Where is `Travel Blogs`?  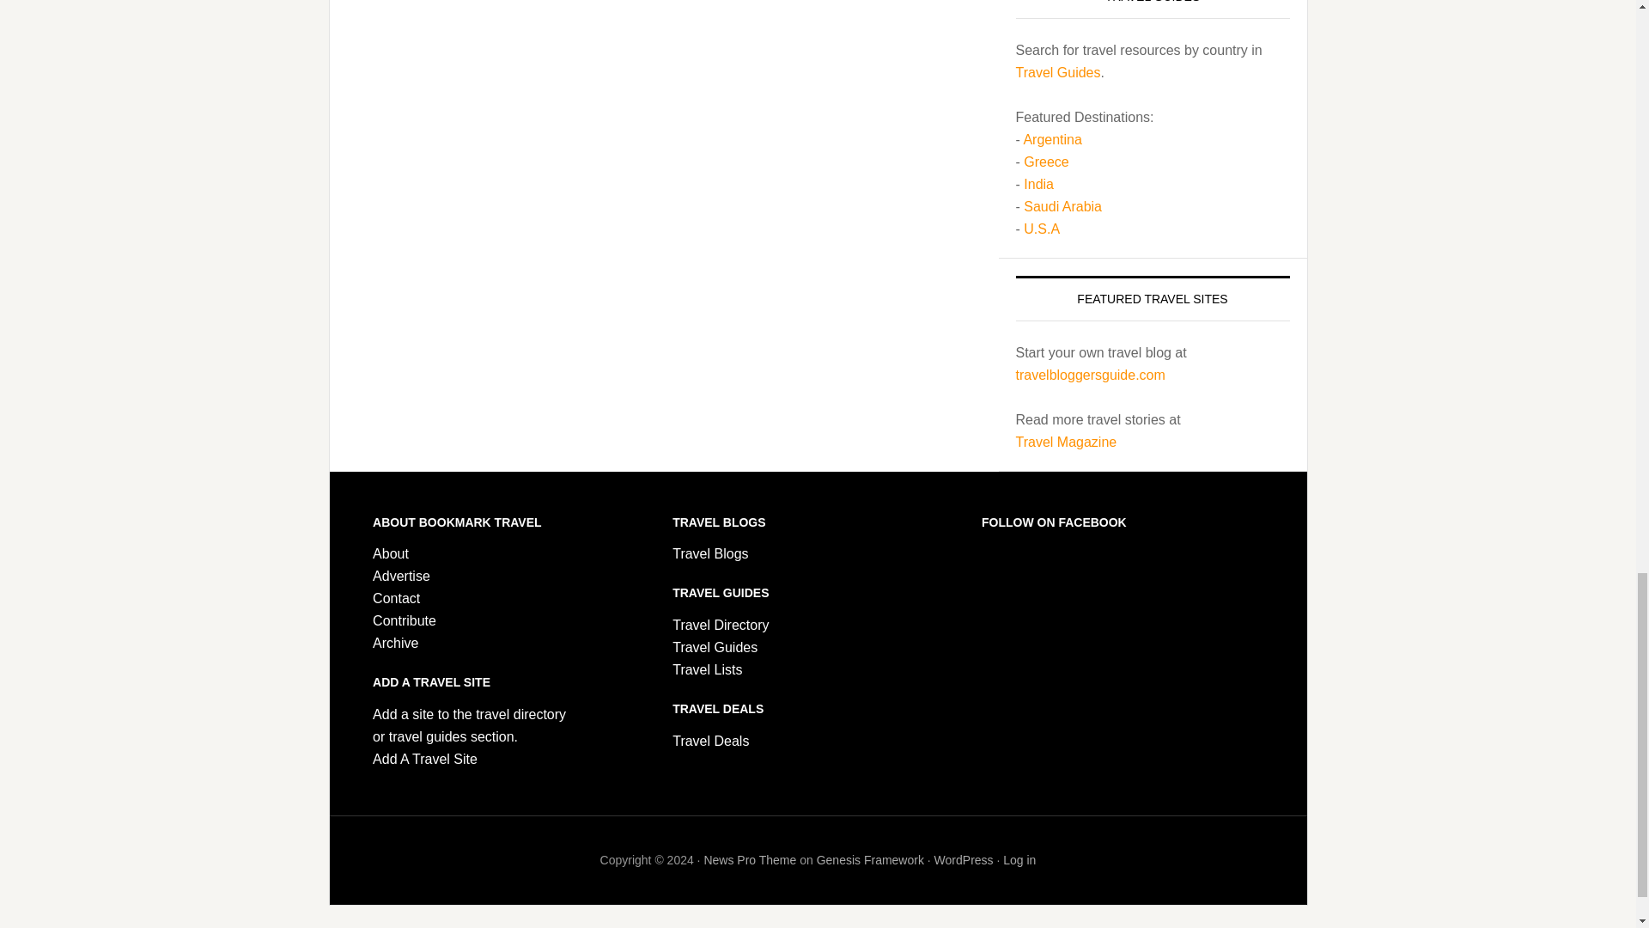 Travel Blogs is located at coordinates (710, 553).